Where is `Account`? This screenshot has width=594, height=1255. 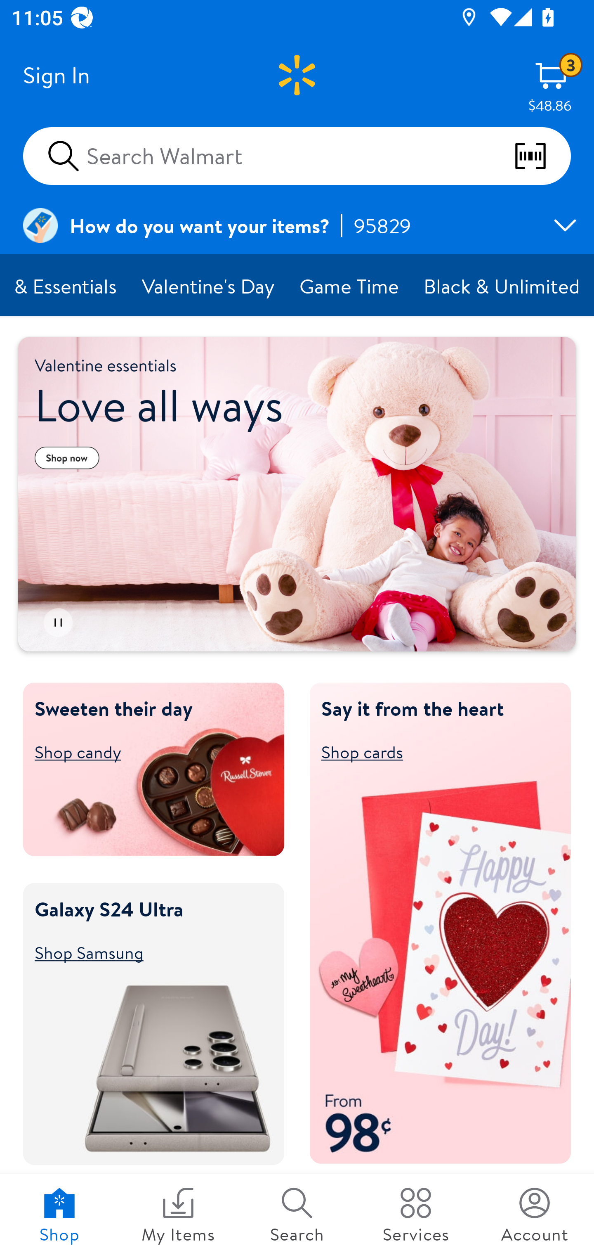
Account is located at coordinates (535, 1215).